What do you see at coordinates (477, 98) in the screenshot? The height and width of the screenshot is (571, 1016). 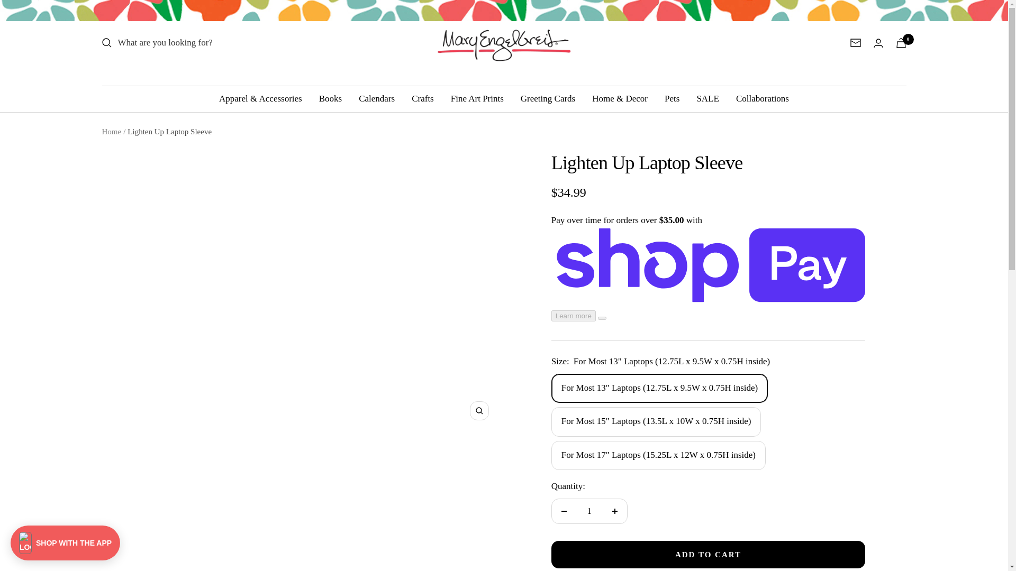 I see `Fine Art Prints` at bounding box center [477, 98].